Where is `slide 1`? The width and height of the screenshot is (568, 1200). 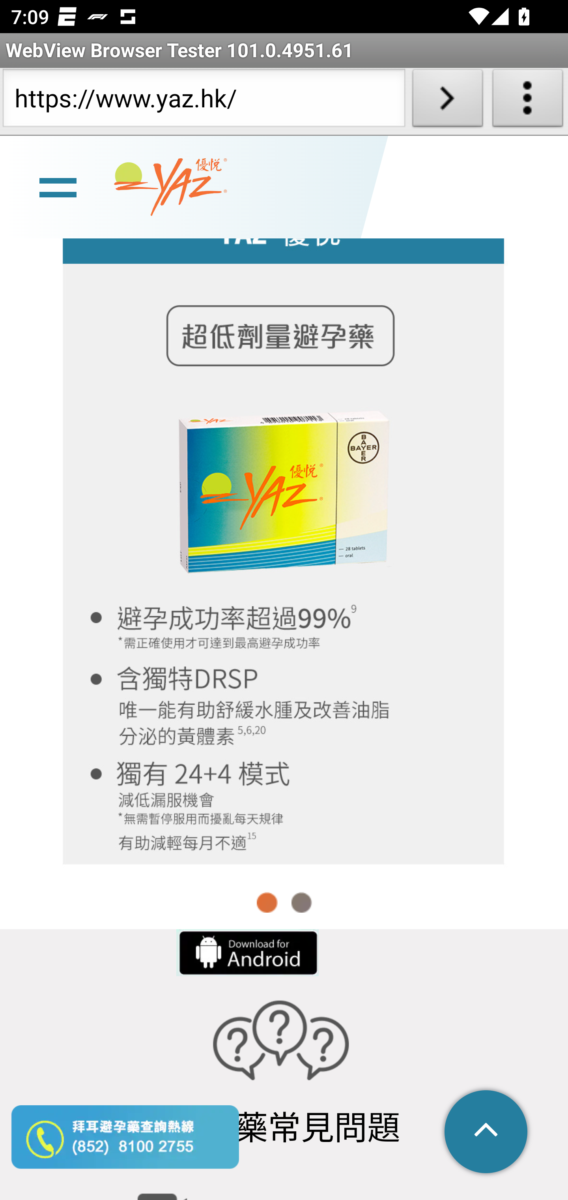
slide 1 is located at coordinates (284, 527).